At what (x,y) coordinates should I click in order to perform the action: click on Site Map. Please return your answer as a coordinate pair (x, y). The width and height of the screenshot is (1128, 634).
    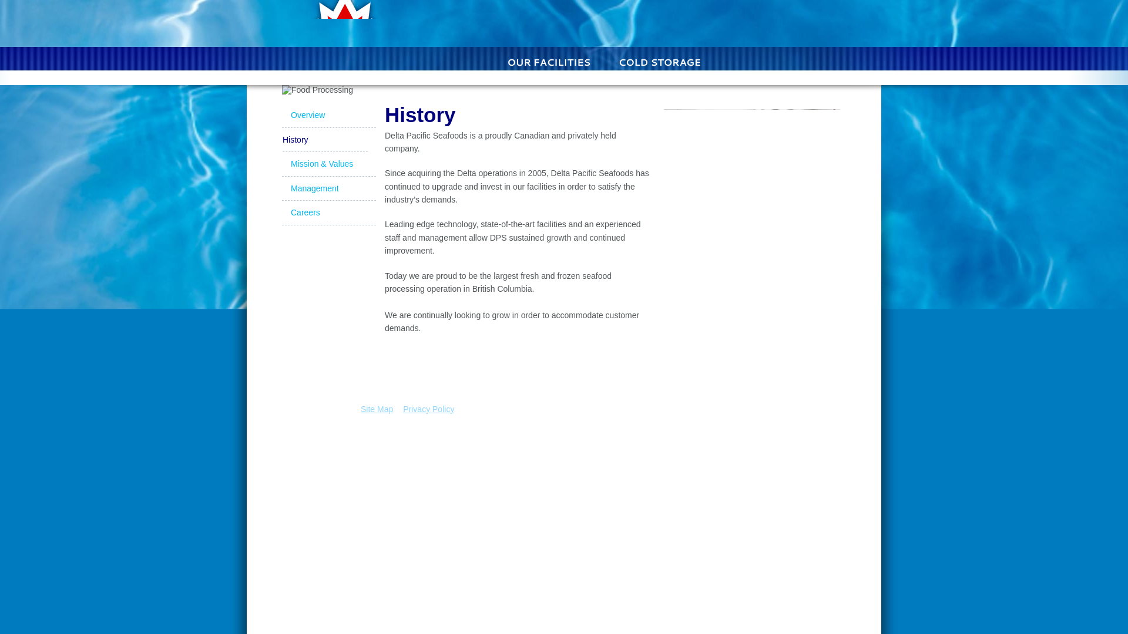
    Looking at the image, I should click on (377, 409).